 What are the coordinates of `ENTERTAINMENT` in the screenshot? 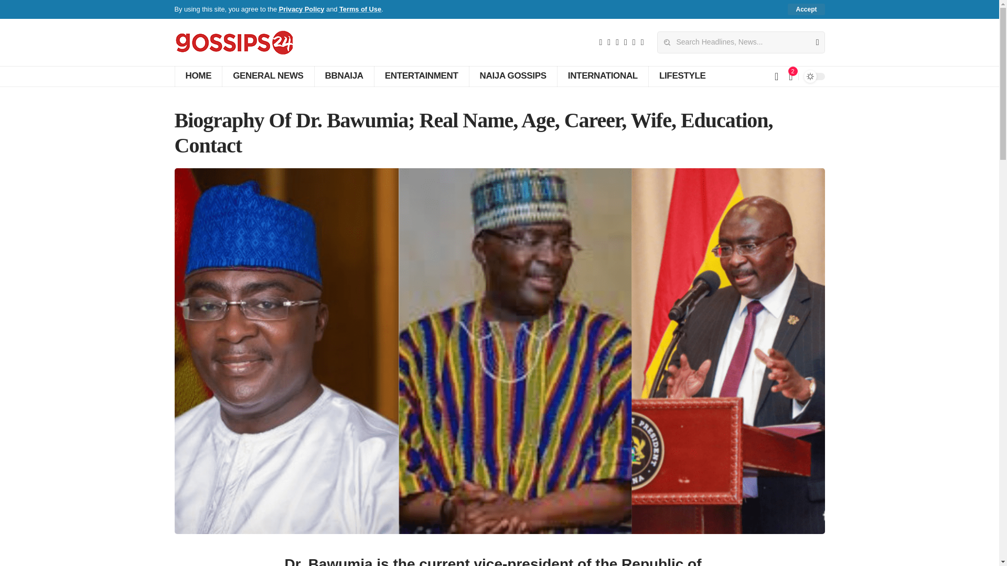 It's located at (421, 77).